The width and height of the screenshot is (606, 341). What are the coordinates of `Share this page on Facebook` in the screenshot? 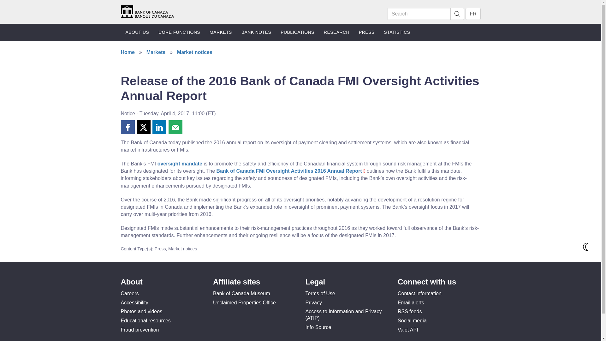 It's located at (128, 127).